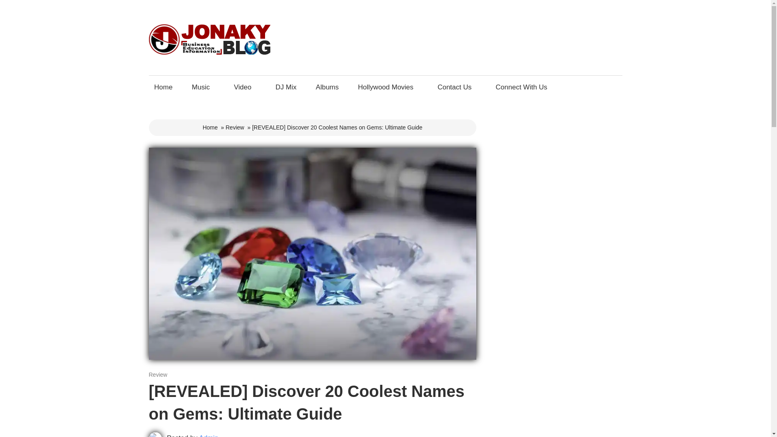 Image resolution: width=777 pixels, height=437 pixels. What do you see at coordinates (286, 87) in the screenshot?
I see `DJ Mix` at bounding box center [286, 87].